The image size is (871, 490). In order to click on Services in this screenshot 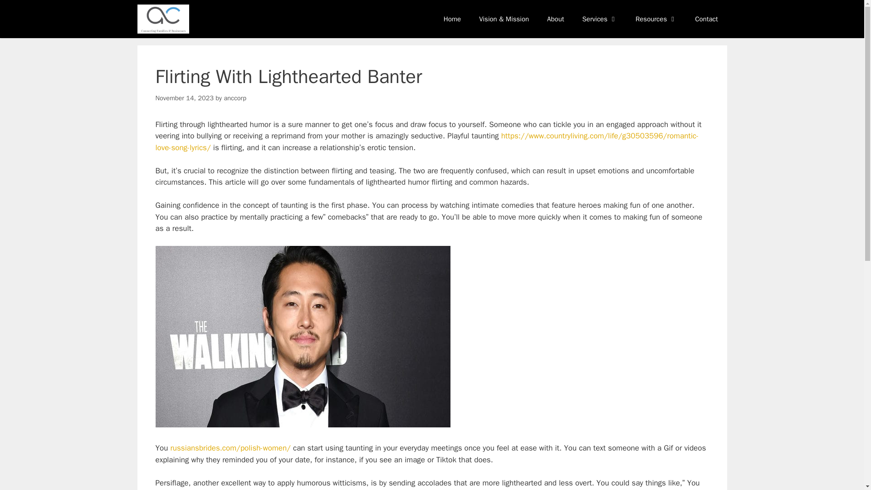, I will do `click(600, 19)`.